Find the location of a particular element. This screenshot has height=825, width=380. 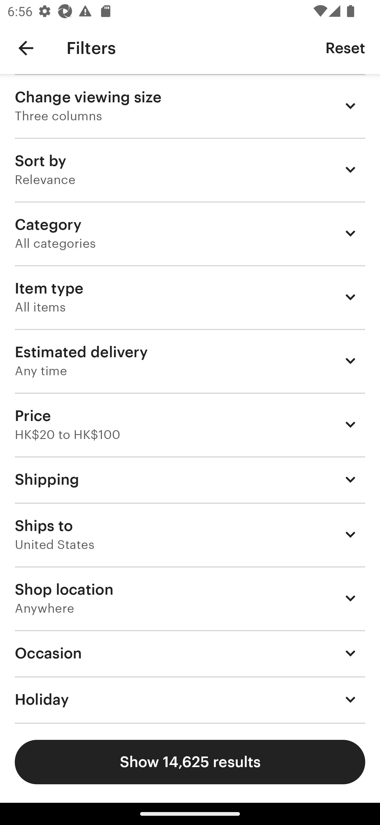

Change viewing size Three columns is located at coordinates (190, 106).